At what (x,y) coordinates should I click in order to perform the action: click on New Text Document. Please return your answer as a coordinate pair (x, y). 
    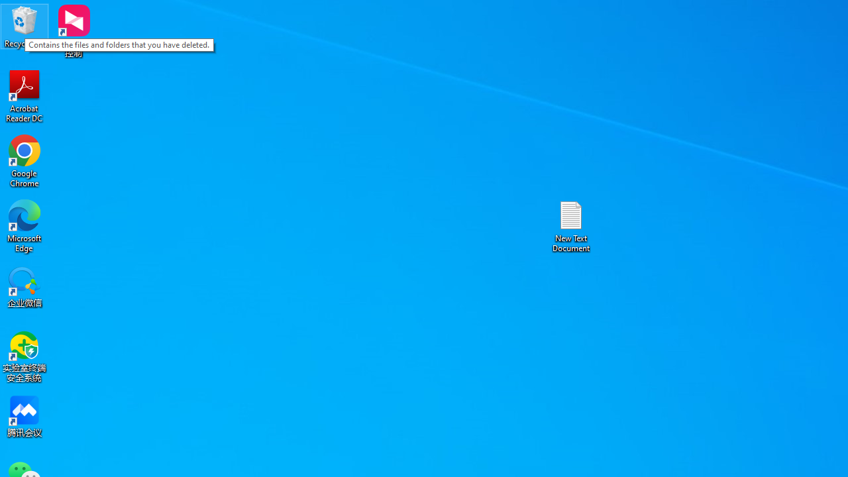
    Looking at the image, I should click on (571, 225).